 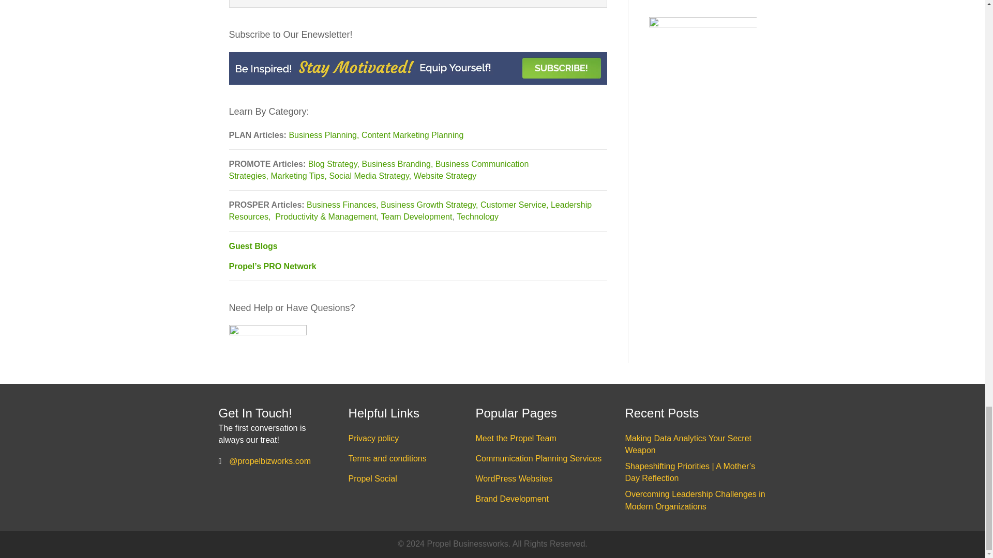 I want to click on Blog Strategy, , so click(x=335, y=164).